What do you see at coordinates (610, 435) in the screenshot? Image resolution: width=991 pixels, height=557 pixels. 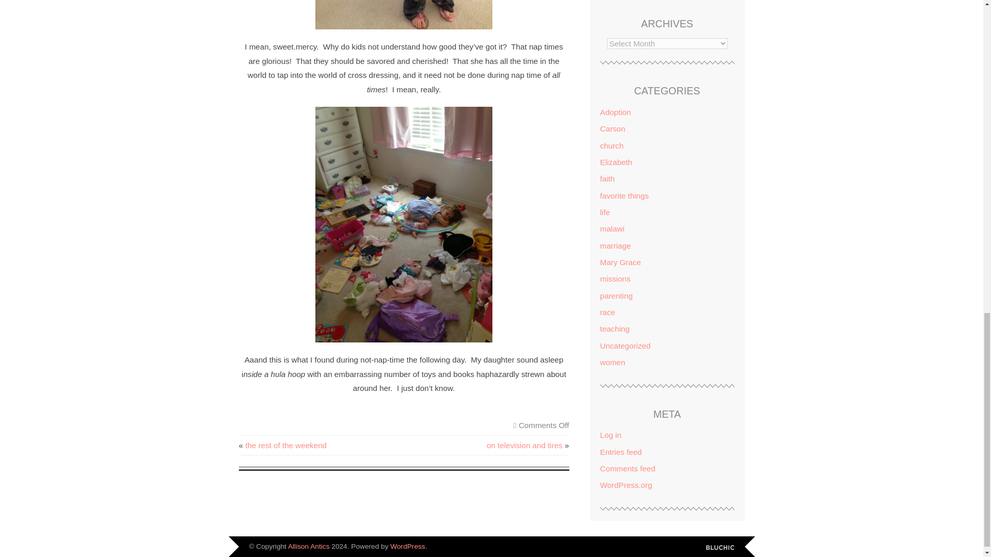 I see `Log in` at bounding box center [610, 435].